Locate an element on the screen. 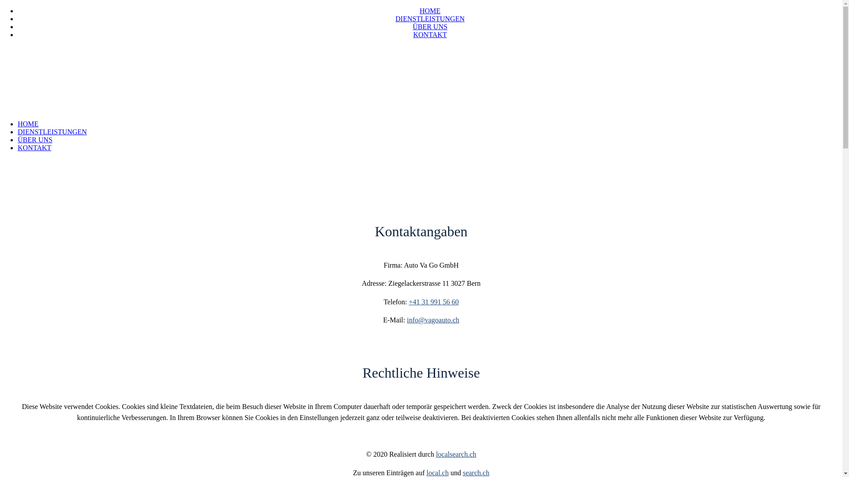  AUTO VA GO GMBH is located at coordinates (69, 95).